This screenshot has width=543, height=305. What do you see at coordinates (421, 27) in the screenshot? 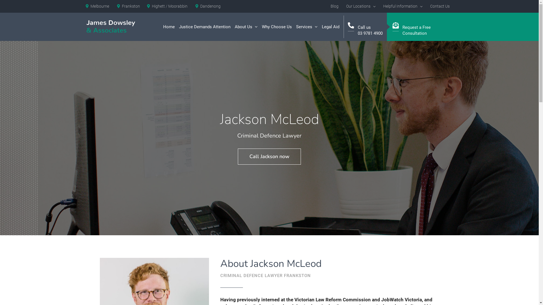
I see `Request a Free Consultation` at bounding box center [421, 27].